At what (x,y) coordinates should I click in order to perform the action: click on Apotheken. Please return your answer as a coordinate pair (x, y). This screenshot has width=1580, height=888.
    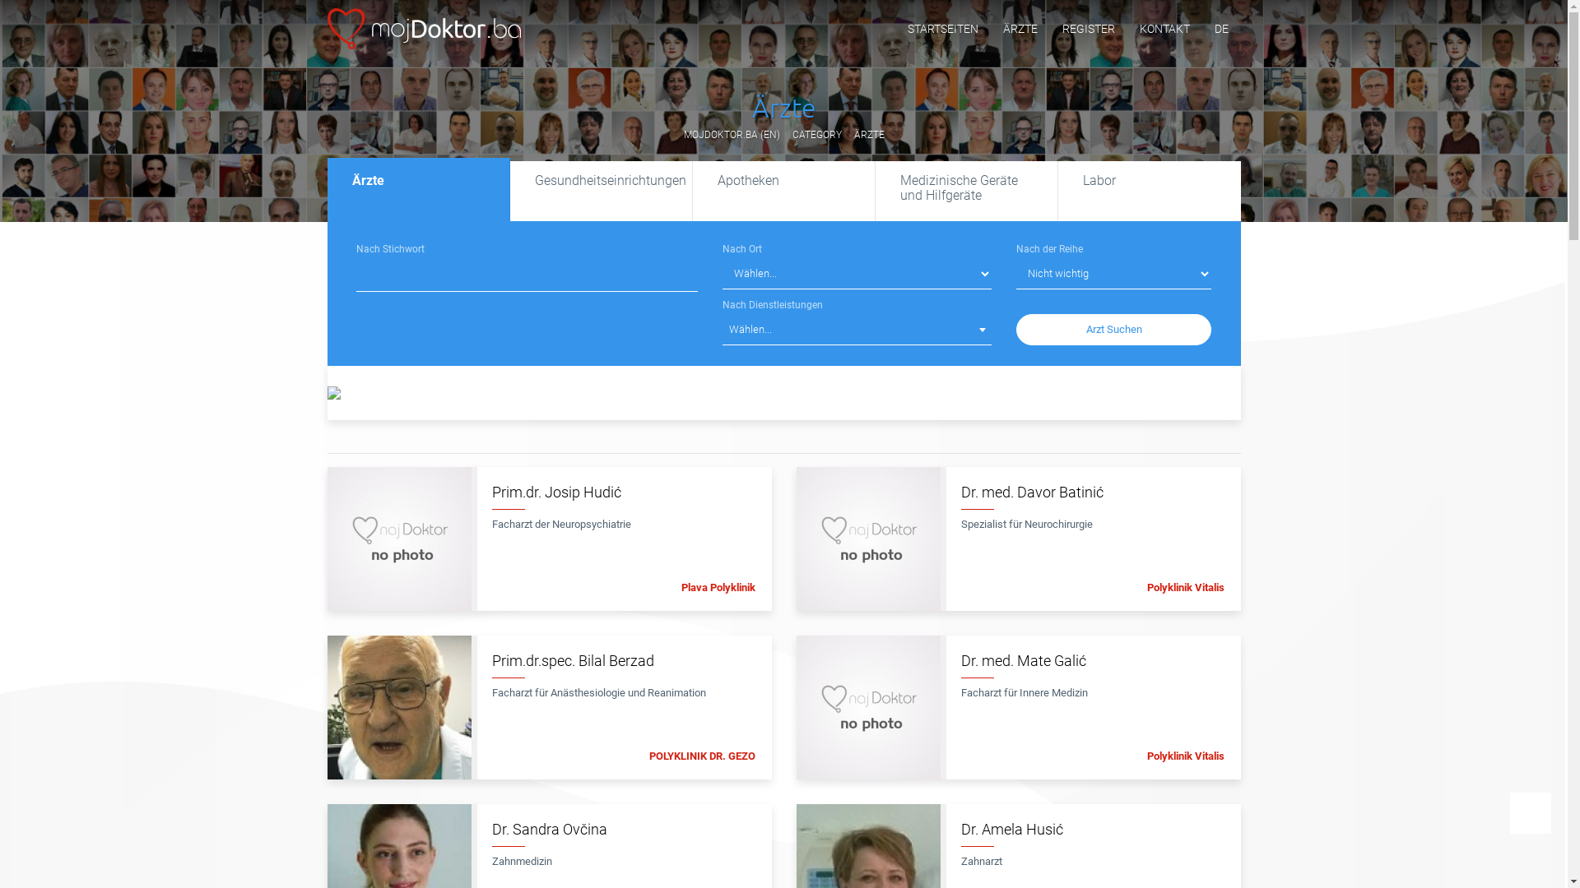
    Looking at the image, I should click on (784, 191).